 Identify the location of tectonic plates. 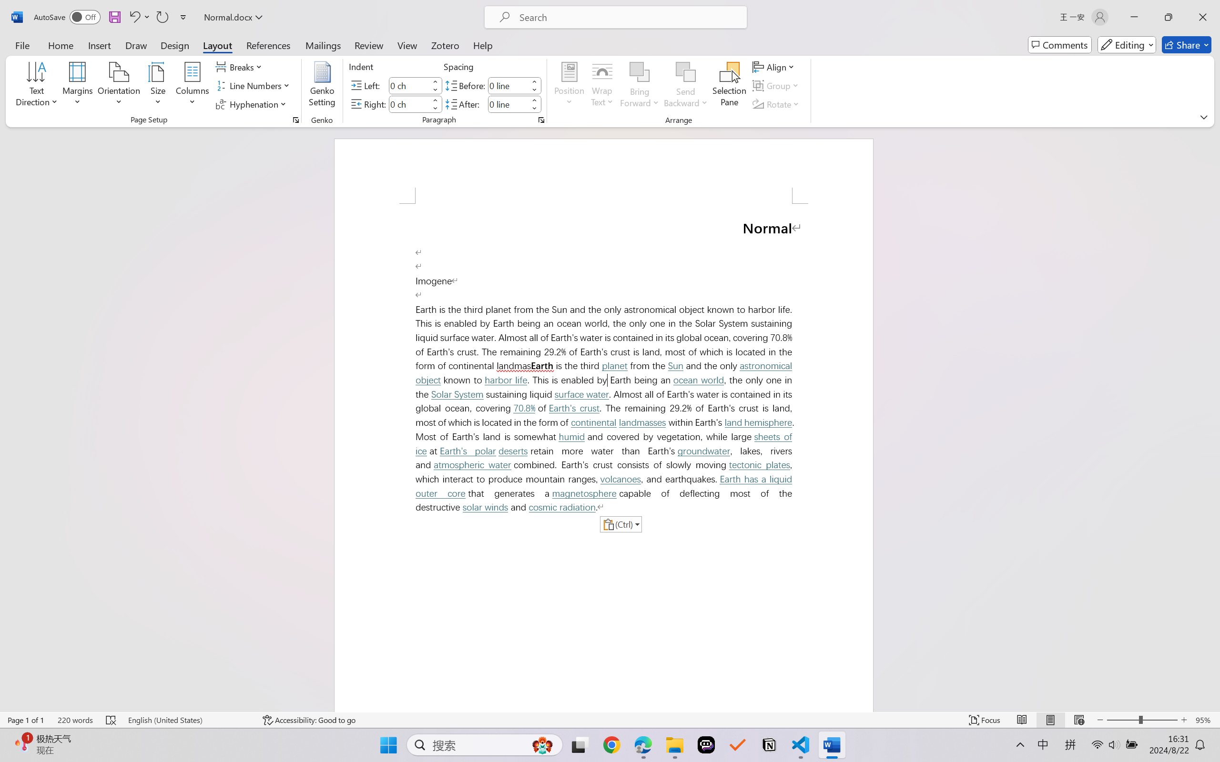
(760, 465).